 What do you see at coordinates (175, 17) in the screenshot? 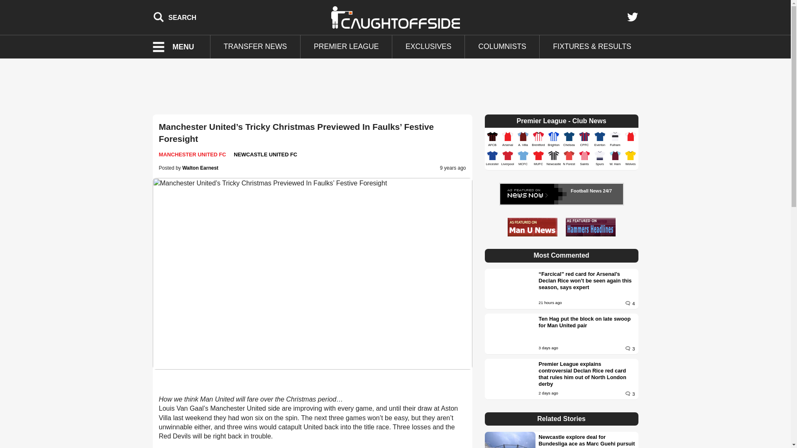
I see `Search` at bounding box center [175, 17].